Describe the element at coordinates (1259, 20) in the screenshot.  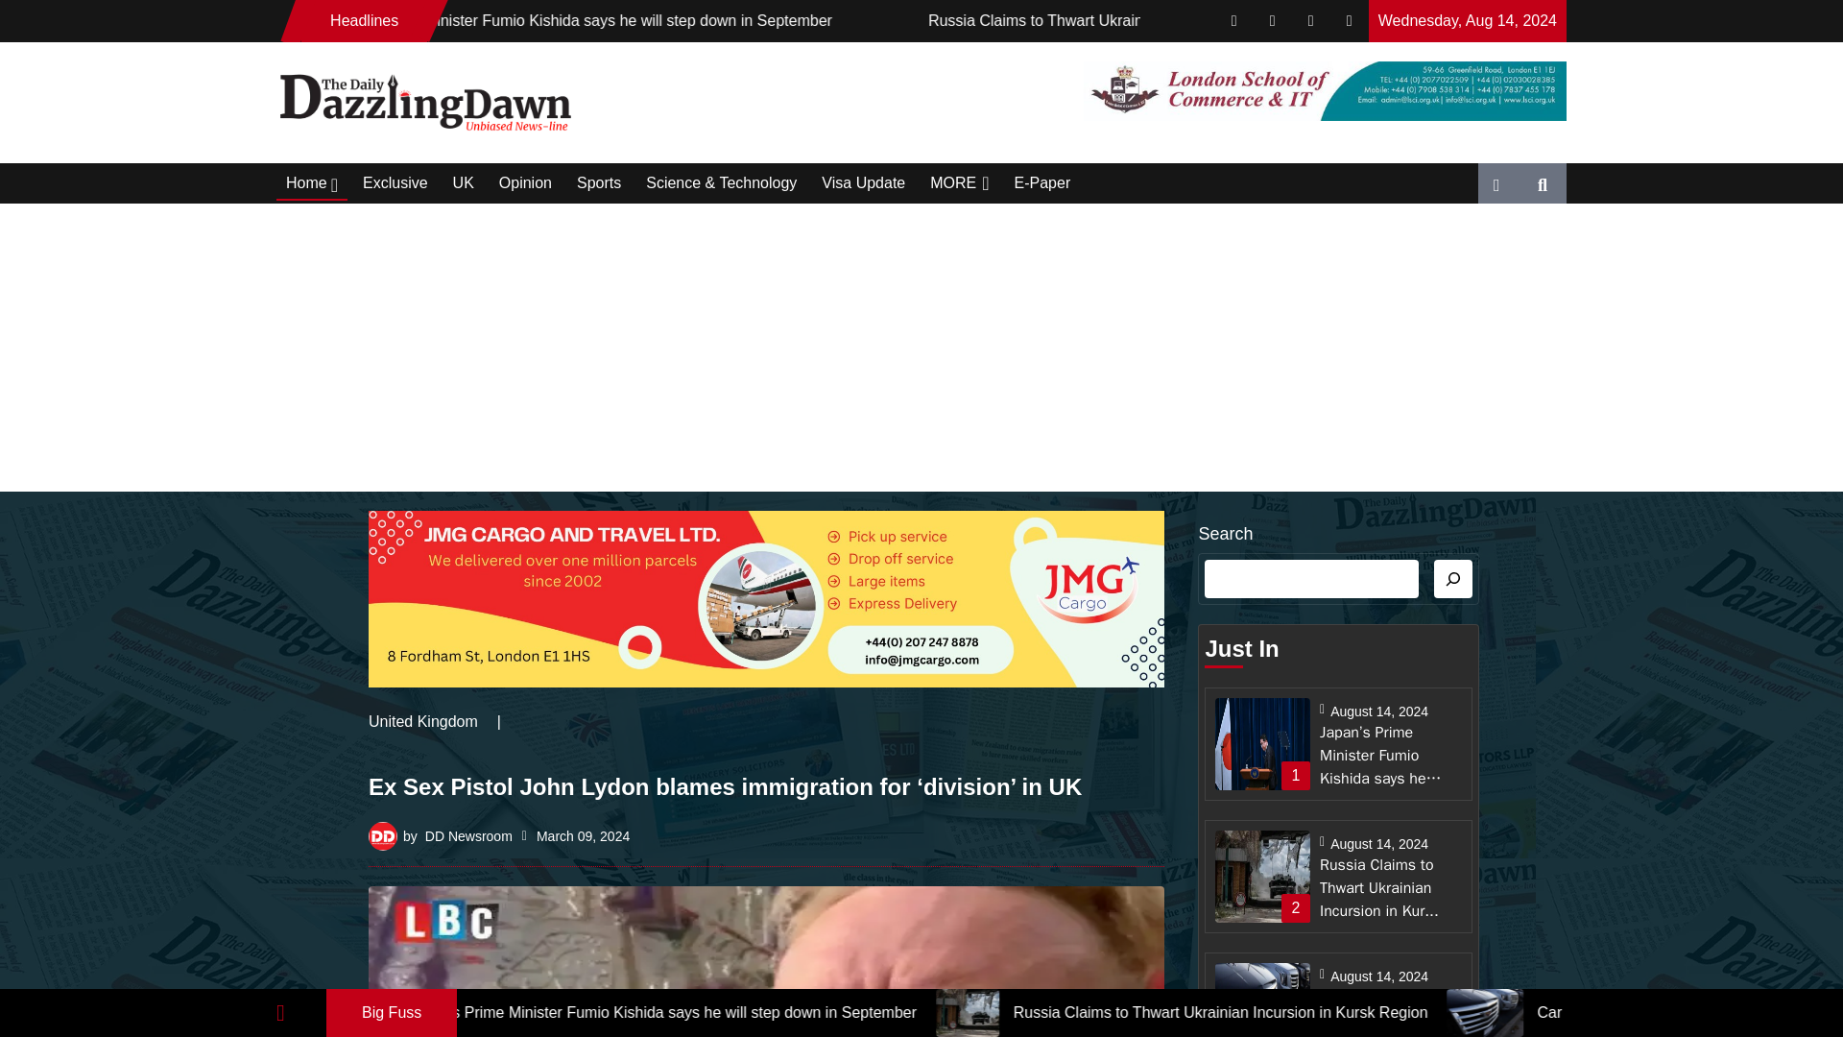
I see `Russia Claims to Thwart Ukrainian Incursion in Kursk Region` at that location.